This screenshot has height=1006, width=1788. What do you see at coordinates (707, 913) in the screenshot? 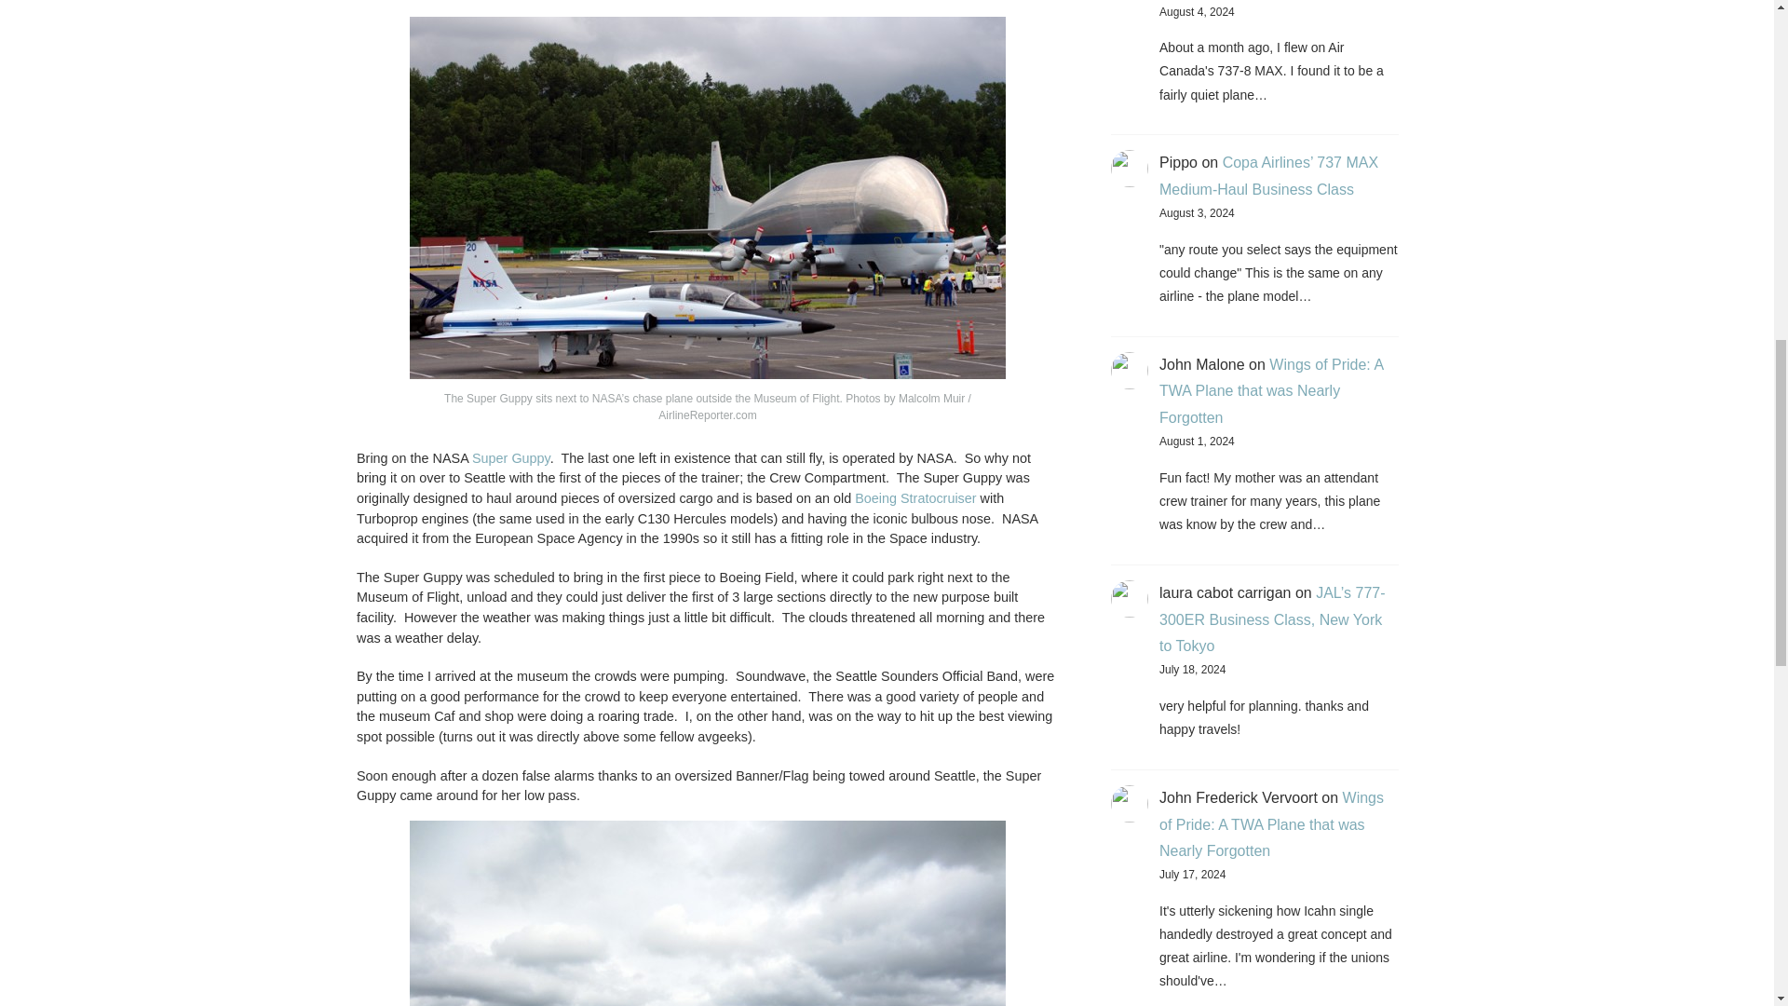
I see `guppy17` at bounding box center [707, 913].